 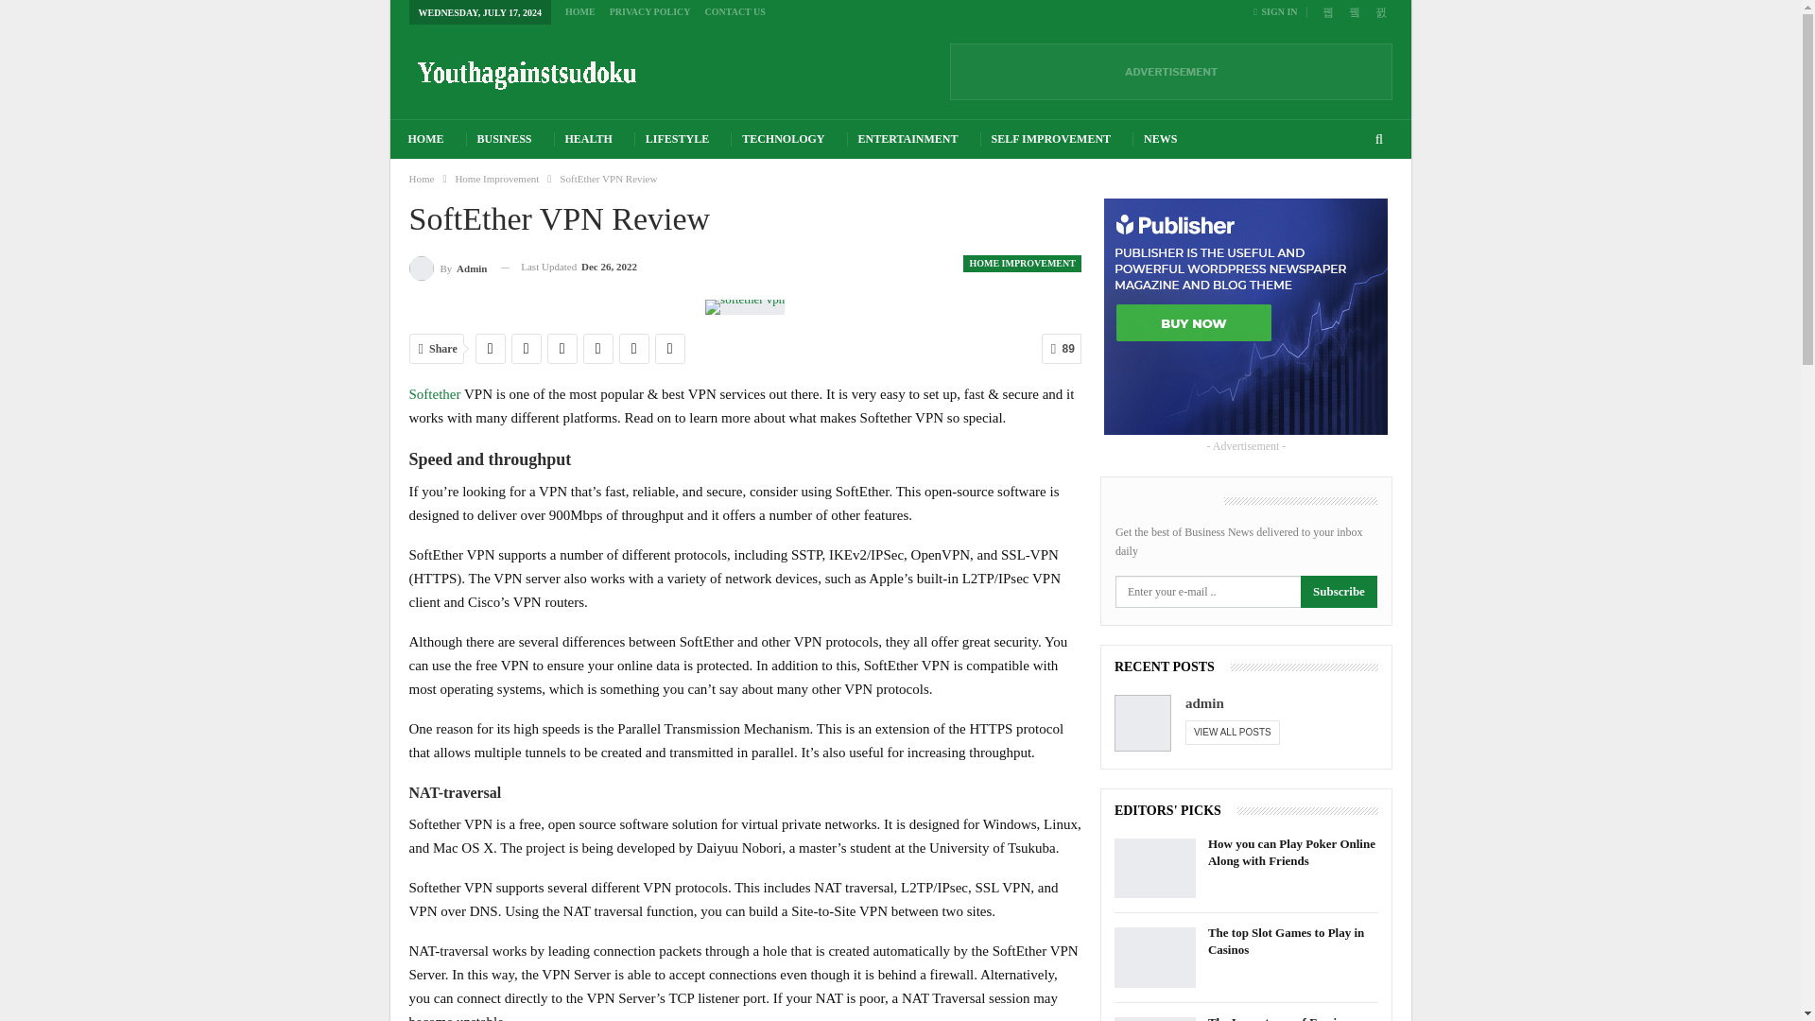 What do you see at coordinates (650, 11) in the screenshot?
I see `PRIVACY POLICY` at bounding box center [650, 11].